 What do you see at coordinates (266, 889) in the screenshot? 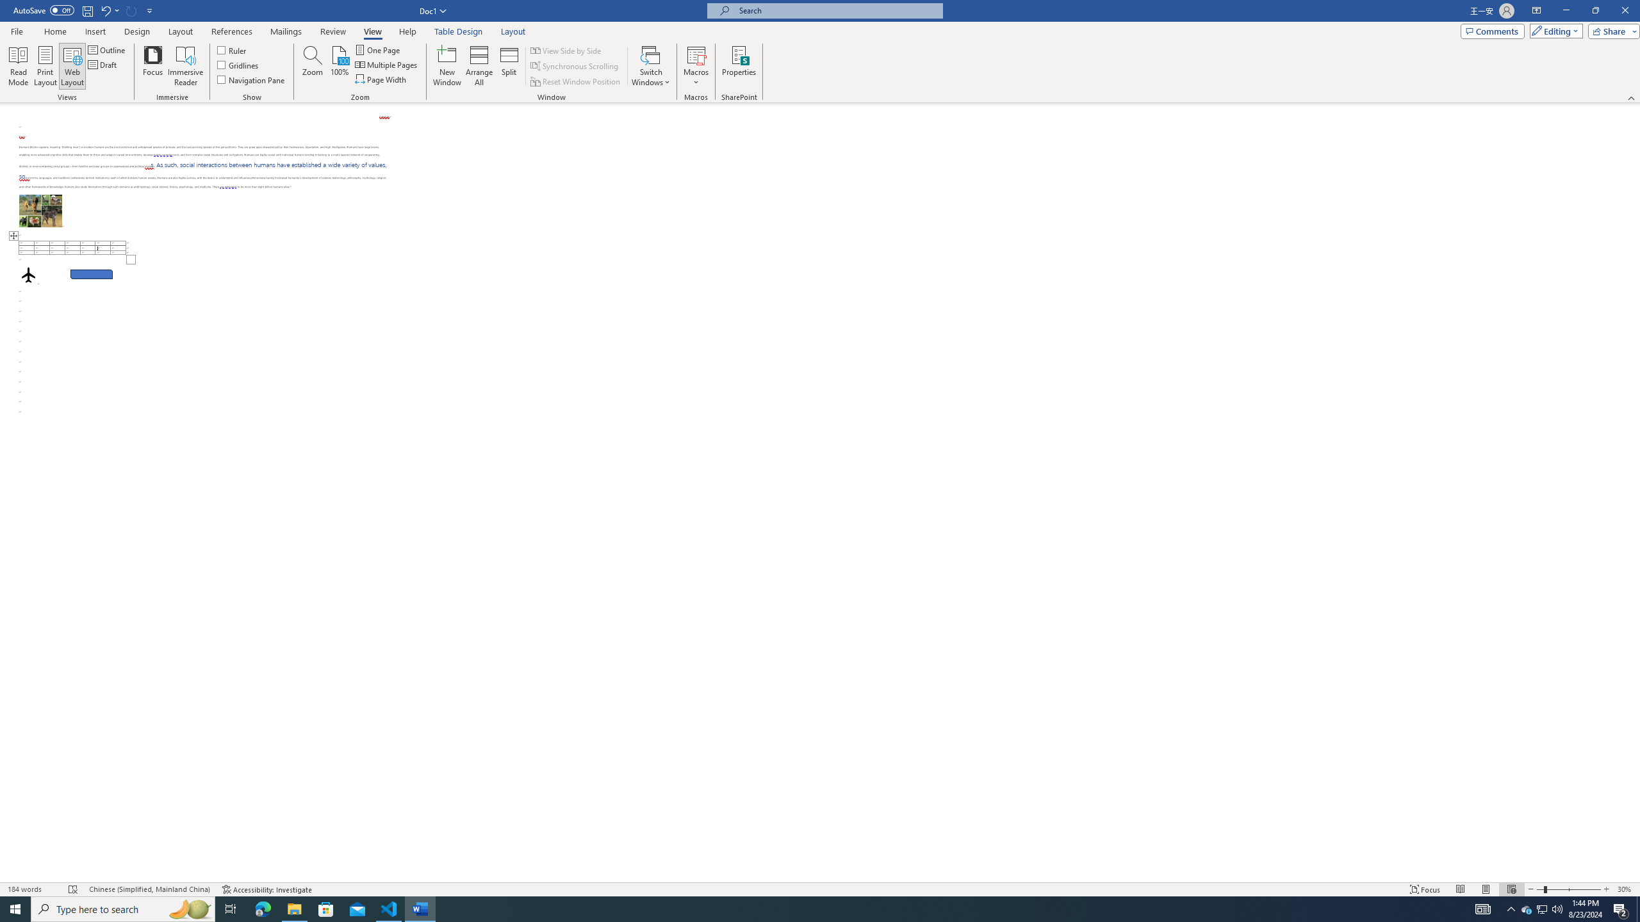
I see `Accessibility Checker Accessibility: Investigate` at bounding box center [266, 889].